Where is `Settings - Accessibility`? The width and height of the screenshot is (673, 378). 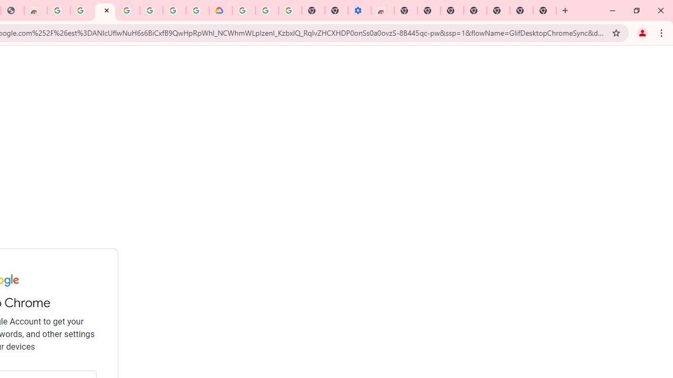
Settings - Accessibility is located at coordinates (360, 10).